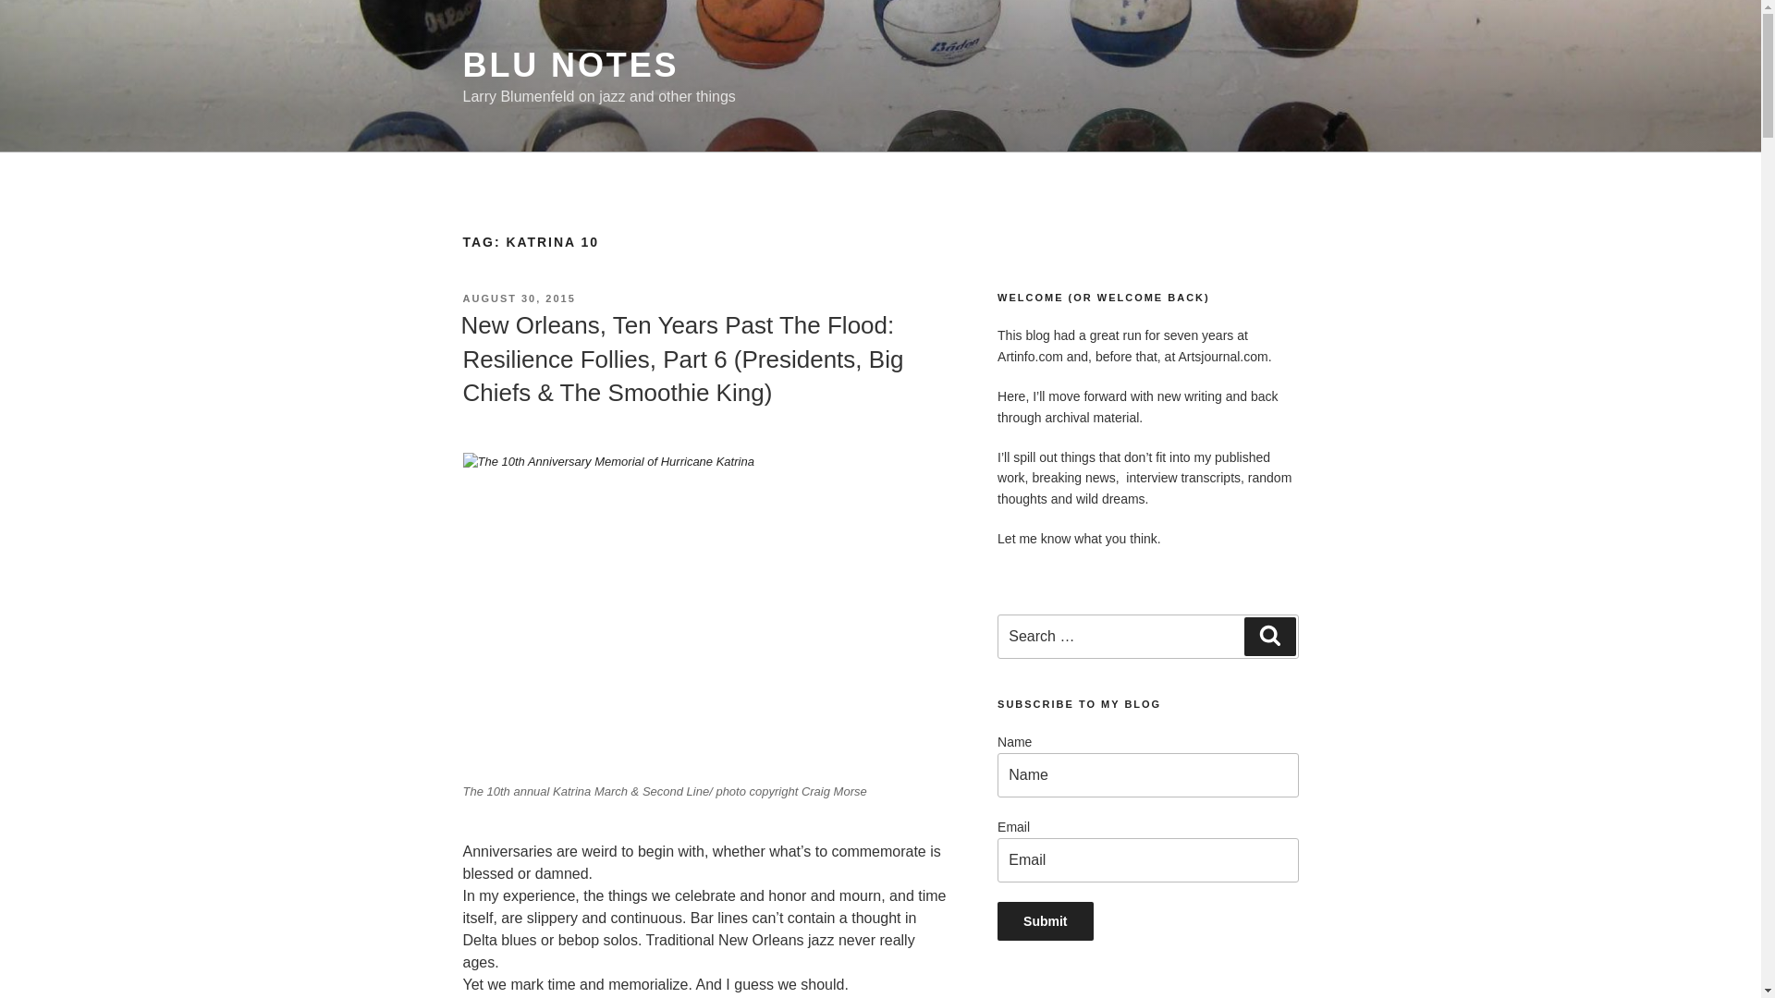 The image size is (1775, 998). Describe the element at coordinates (569, 65) in the screenshot. I see `BLU NOTES` at that location.